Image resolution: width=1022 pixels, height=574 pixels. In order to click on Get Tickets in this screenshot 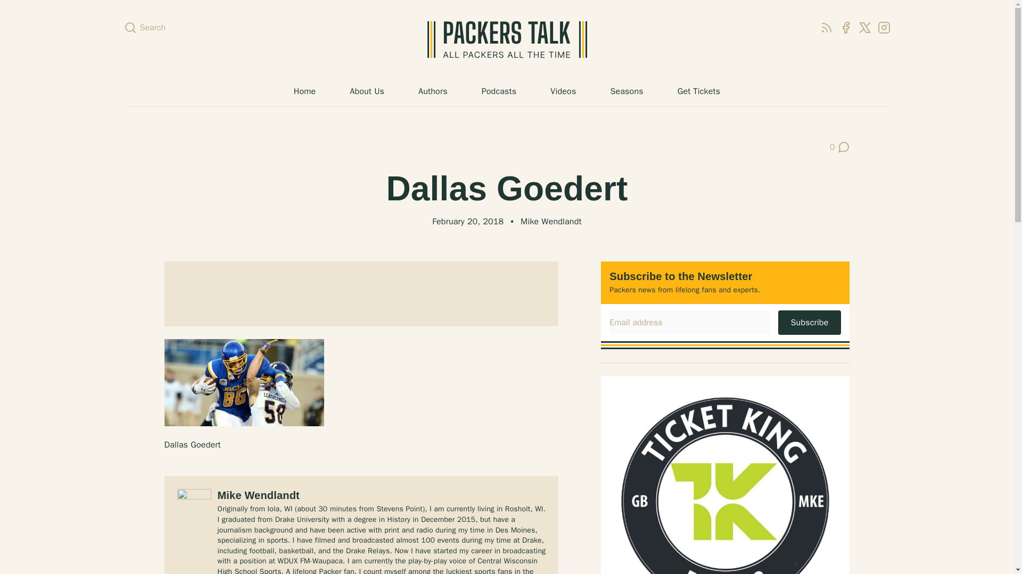, I will do `click(698, 91)`.